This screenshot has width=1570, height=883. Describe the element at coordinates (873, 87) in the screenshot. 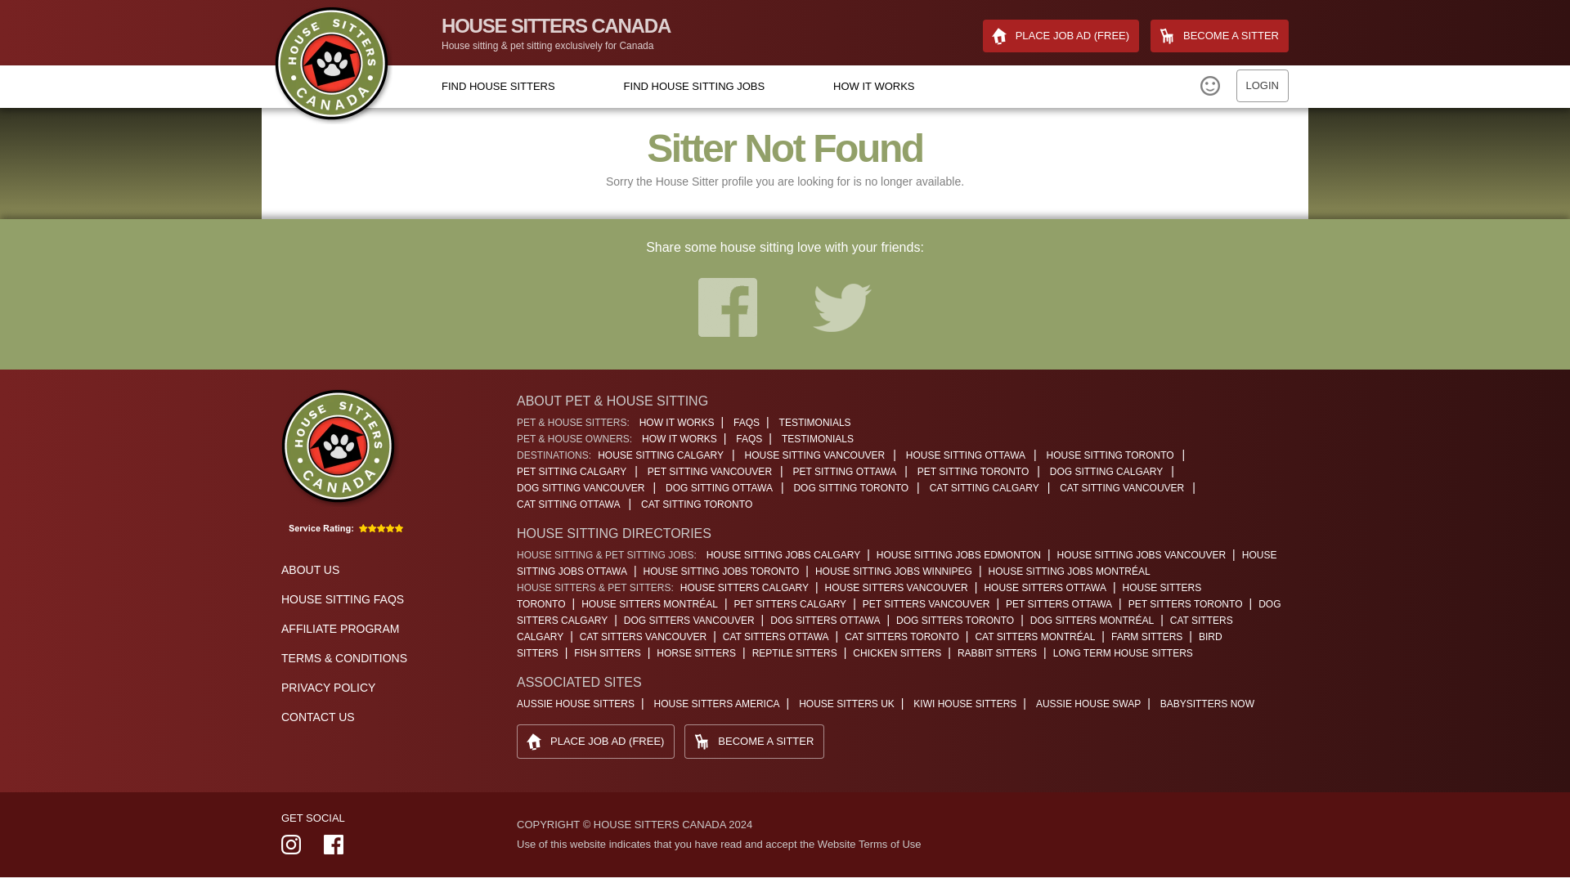

I see `HOW IT WORKS` at that location.